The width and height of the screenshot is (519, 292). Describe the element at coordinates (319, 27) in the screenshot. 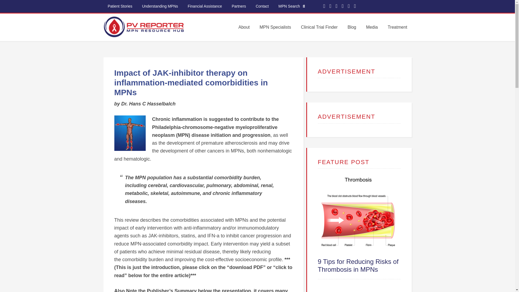

I see `Clinical Trial Finder` at that location.